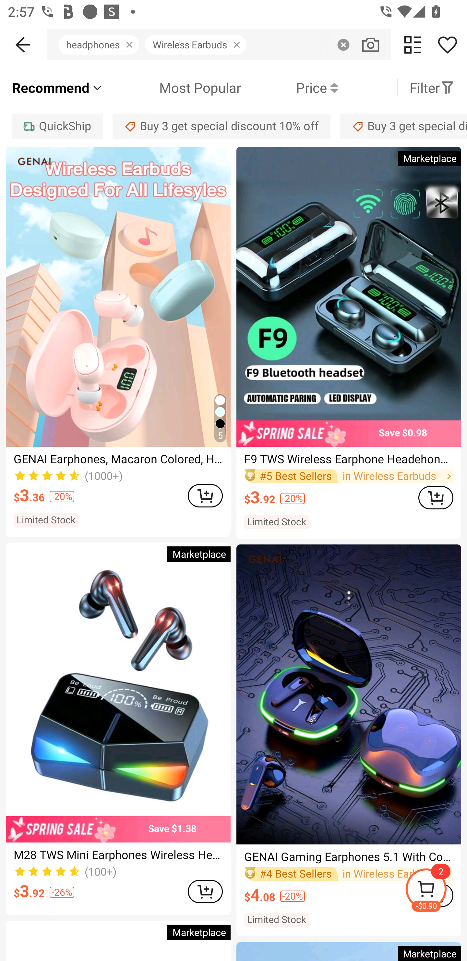  I want to click on #4 Best Sellers in Wireless Earbuds, so click(349, 874).